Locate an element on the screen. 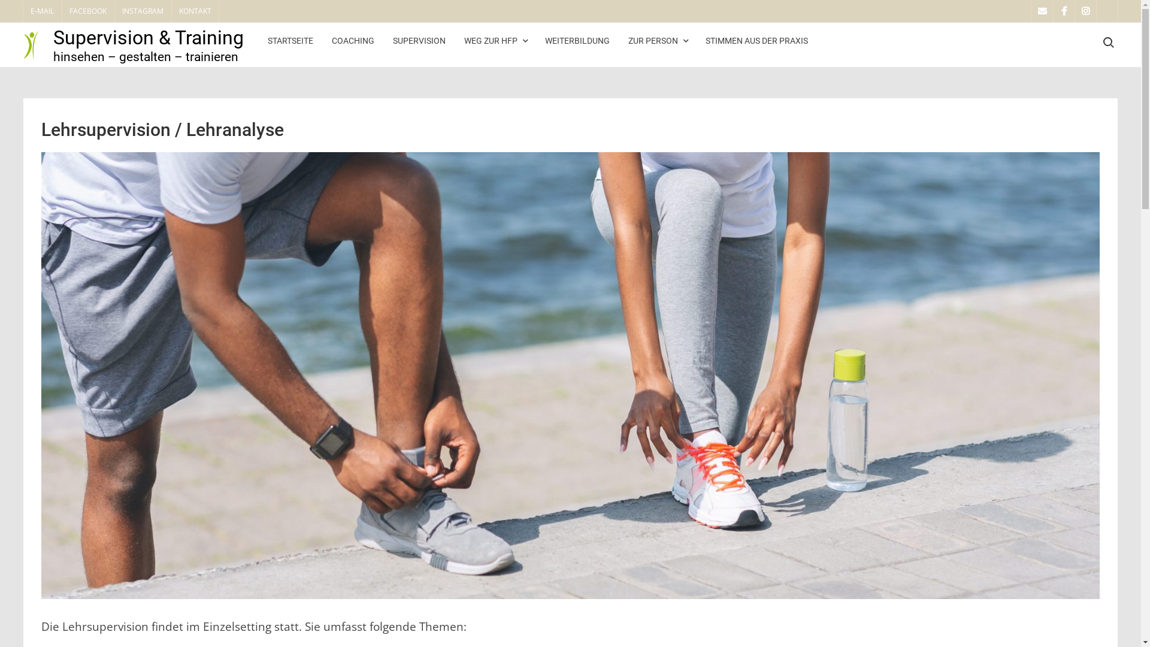 The width and height of the screenshot is (1150, 647). WEITERBILDUNG is located at coordinates (577, 41).